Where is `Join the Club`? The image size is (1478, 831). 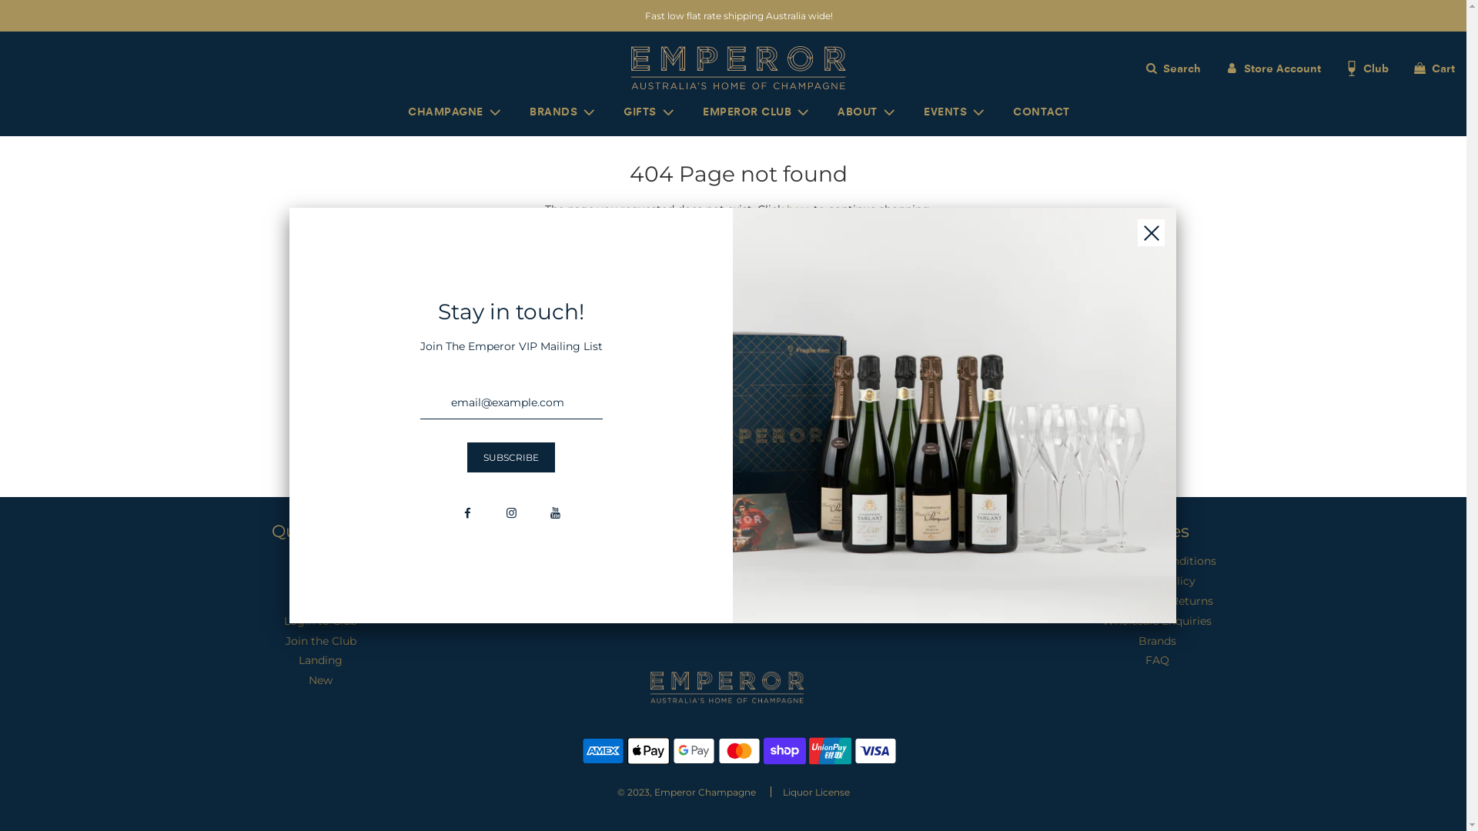 Join the Club is located at coordinates (321, 641).